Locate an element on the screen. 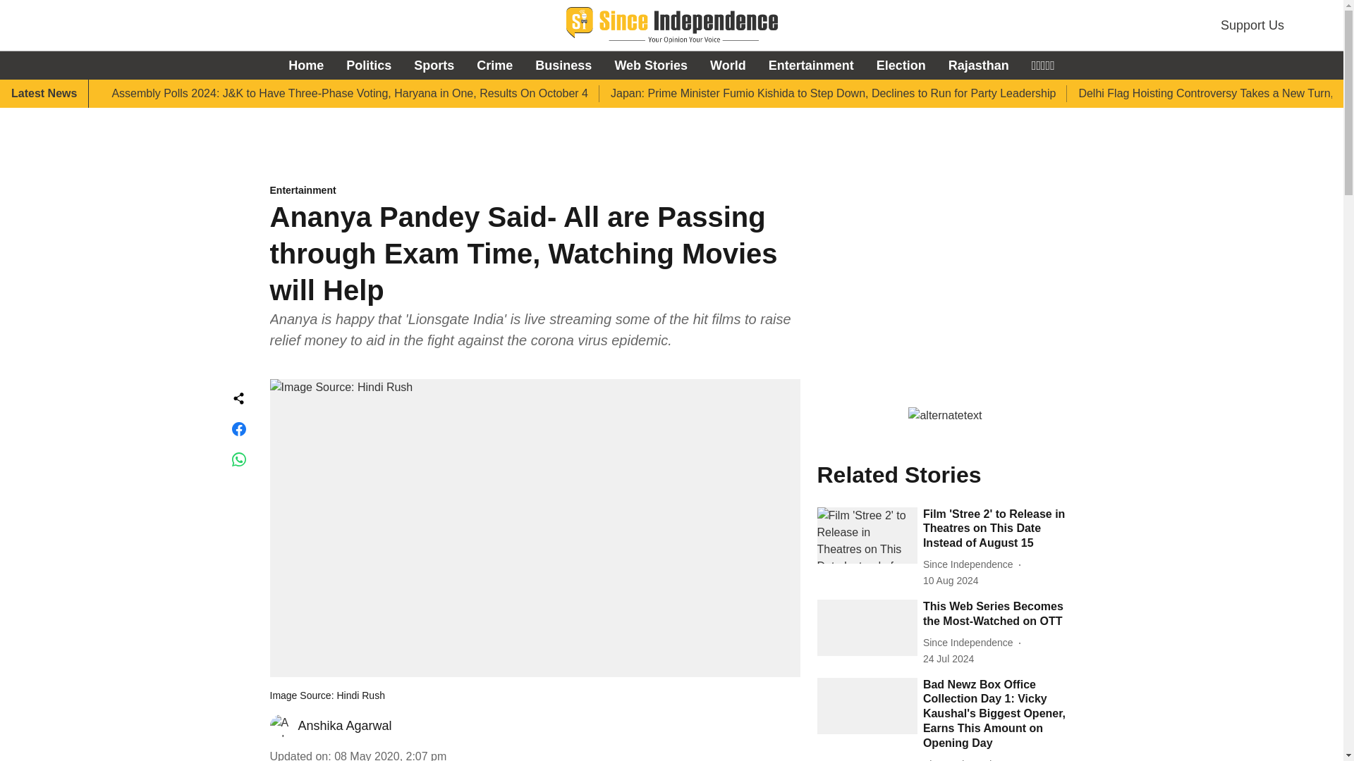  Web Stories is located at coordinates (651, 65).